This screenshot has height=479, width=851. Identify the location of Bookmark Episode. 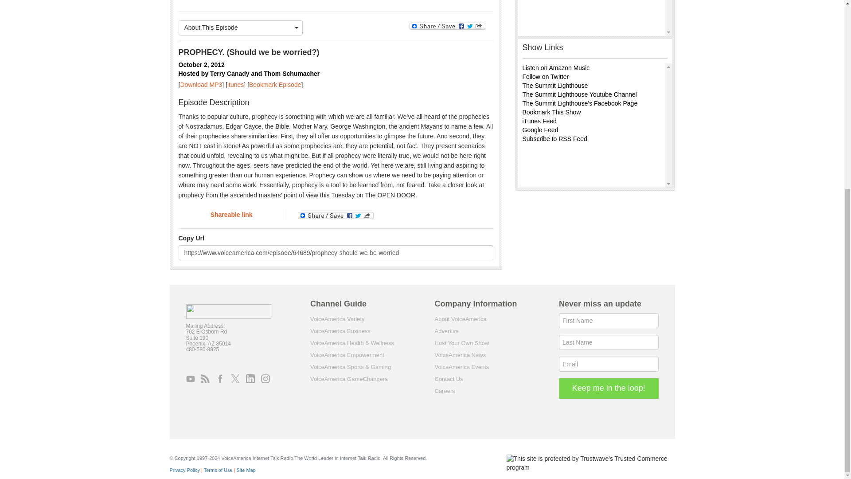
(275, 84).